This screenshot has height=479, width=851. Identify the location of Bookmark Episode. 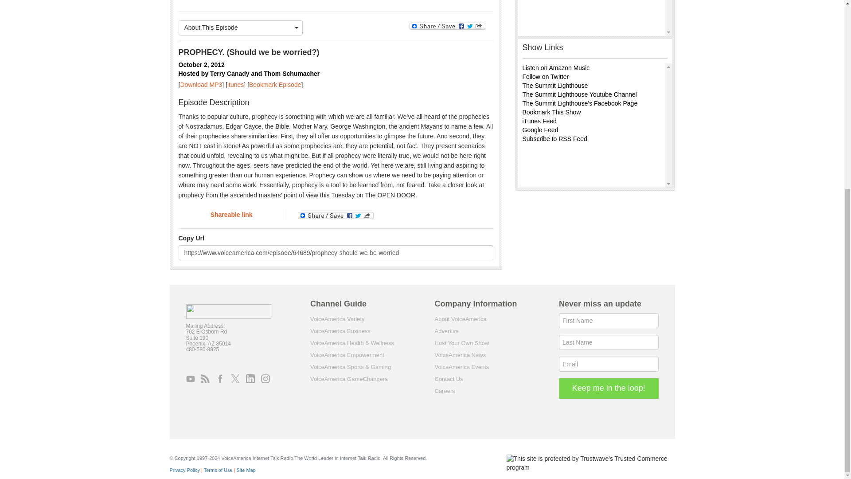
(275, 84).